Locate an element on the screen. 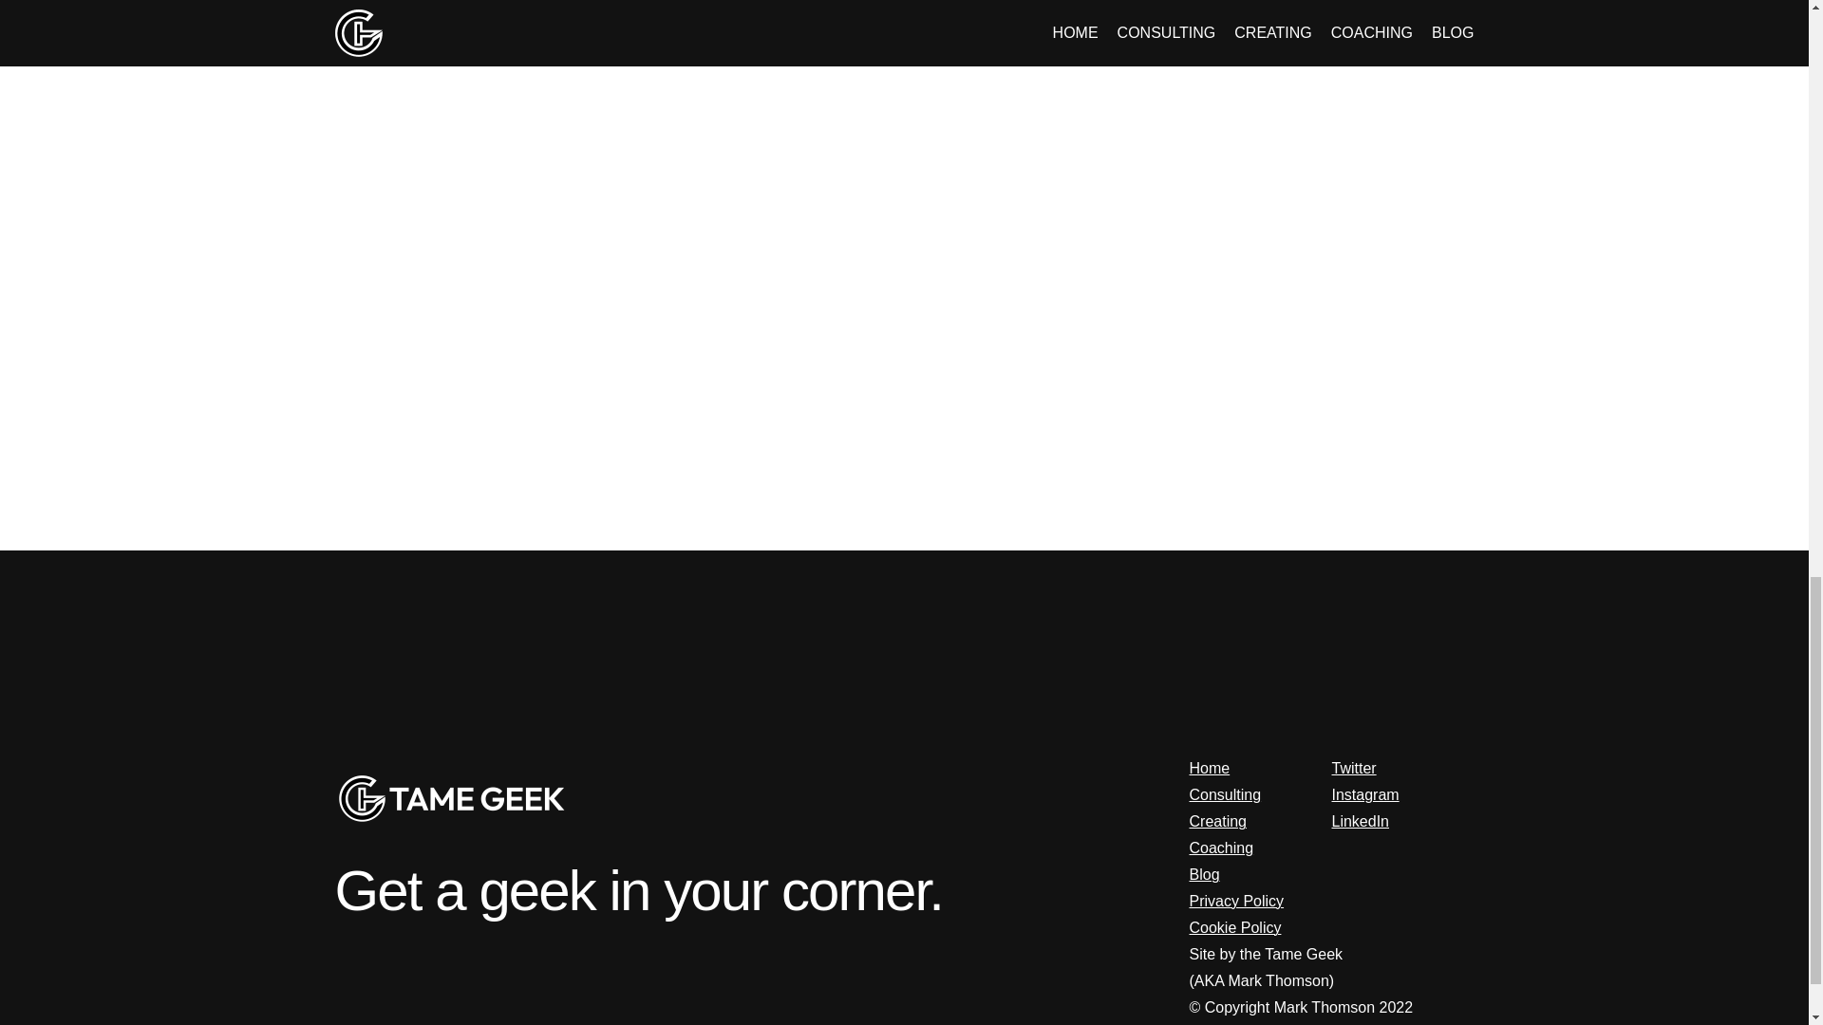 This screenshot has height=1025, width=1823. Twitter is located at coordinates (1353, 768).